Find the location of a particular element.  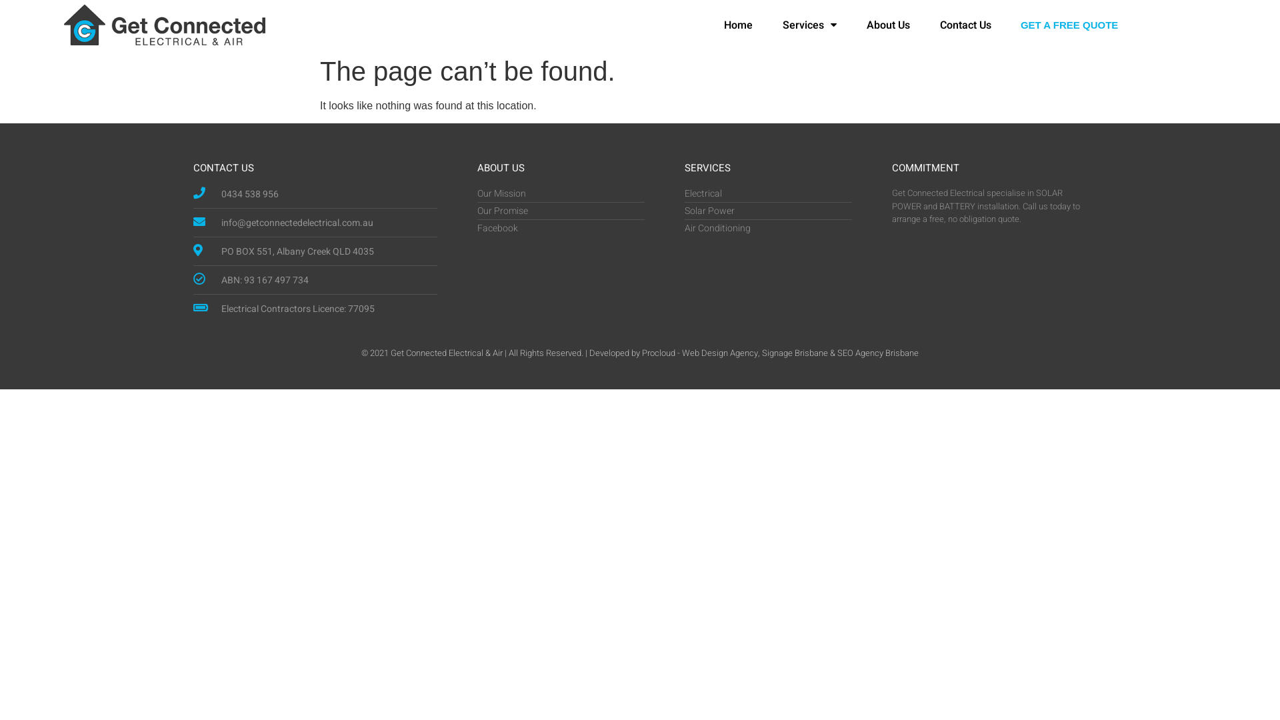

SEO Agency Brisbane is located at coordinates (878, 353).